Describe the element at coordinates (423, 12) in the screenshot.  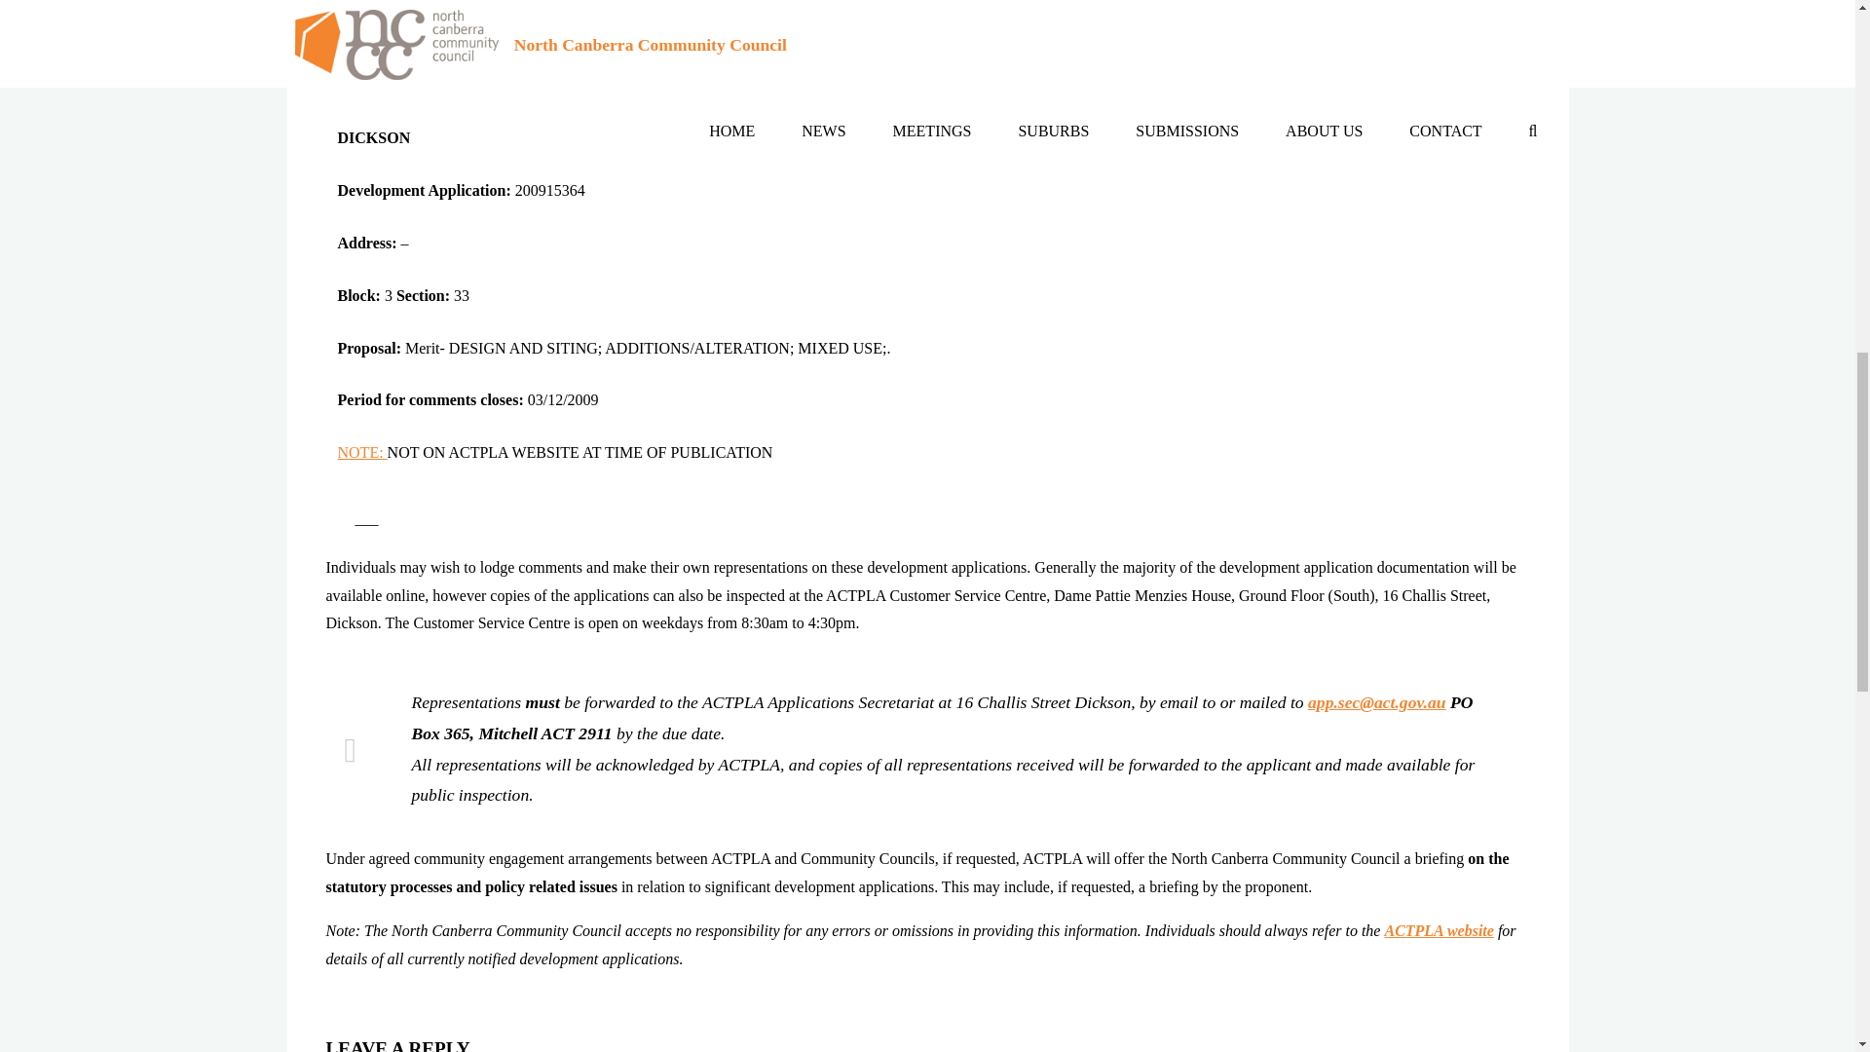
I see `Click here to view the plans` at that location.